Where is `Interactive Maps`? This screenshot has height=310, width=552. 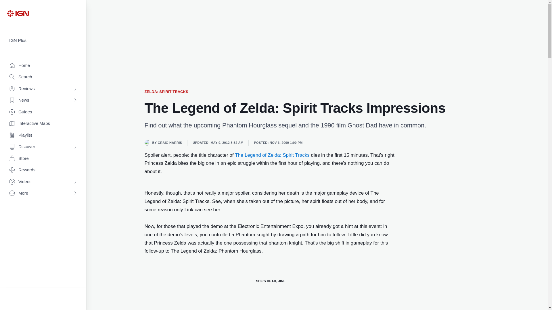
Interactive Maps is located at coordinates (43, 123).